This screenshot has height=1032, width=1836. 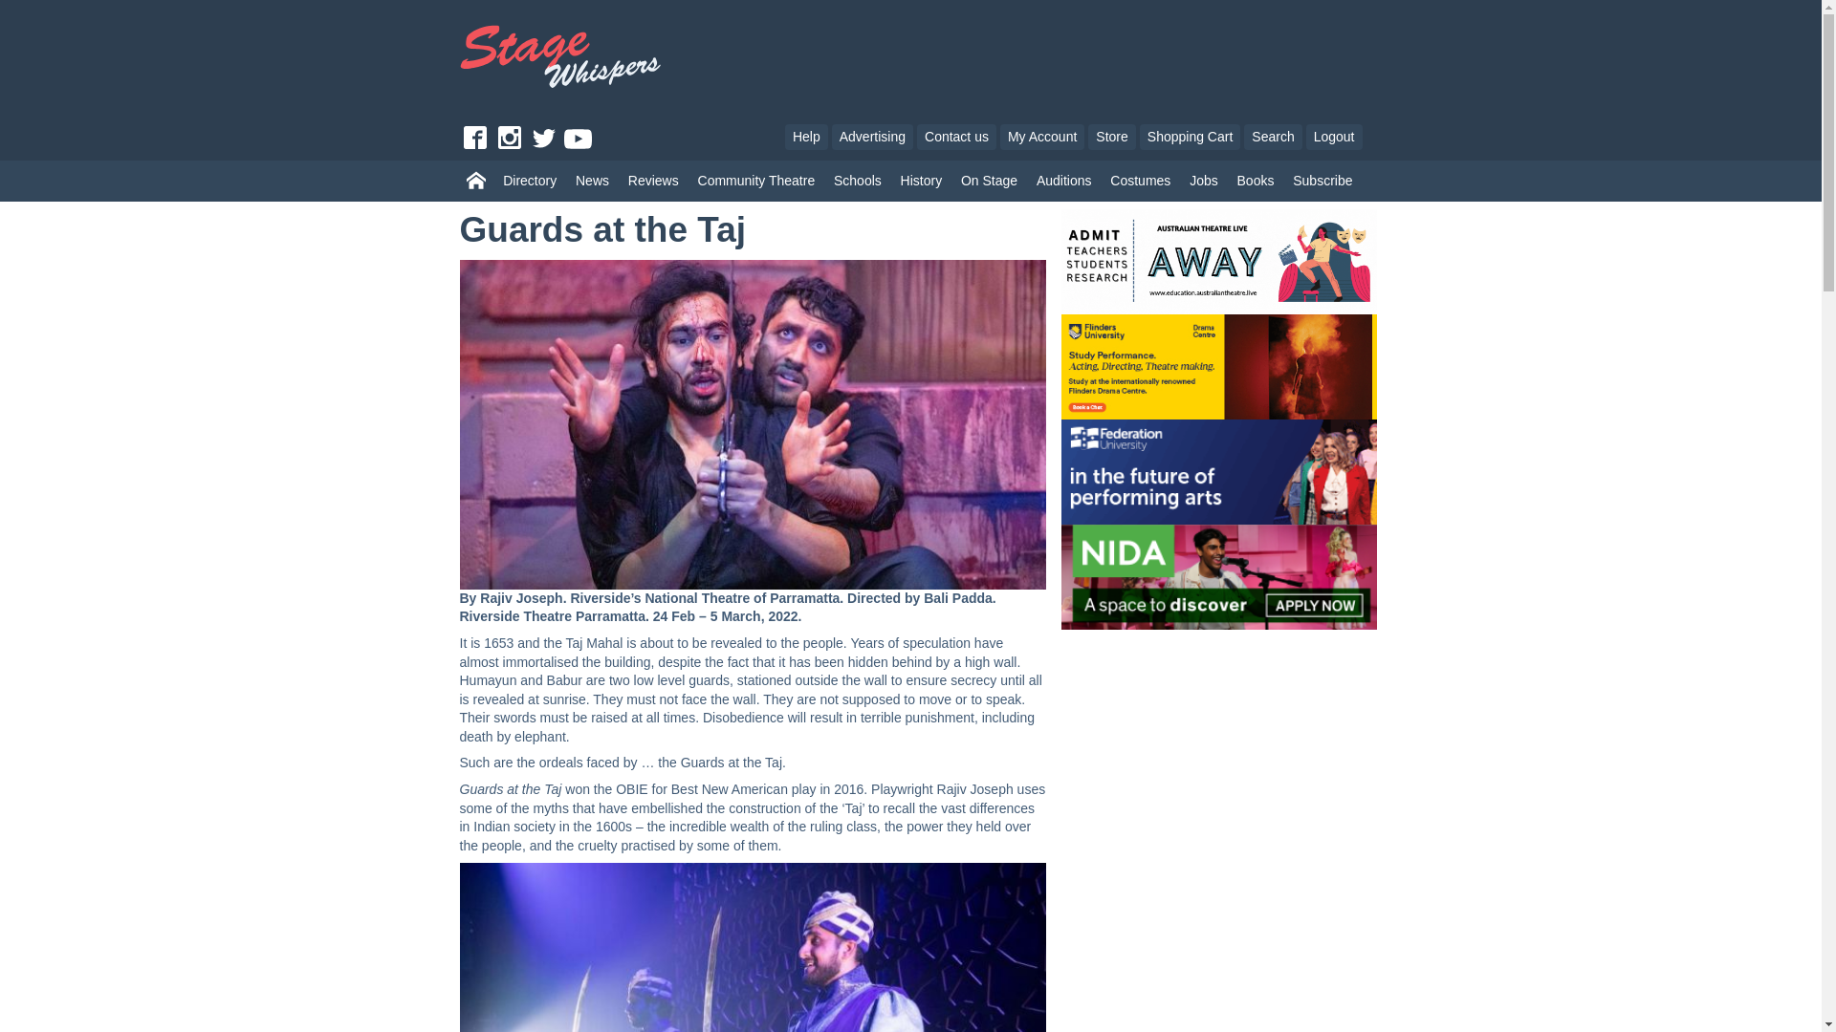 I want to click on Subscribe, so click(x=1322, y=182).